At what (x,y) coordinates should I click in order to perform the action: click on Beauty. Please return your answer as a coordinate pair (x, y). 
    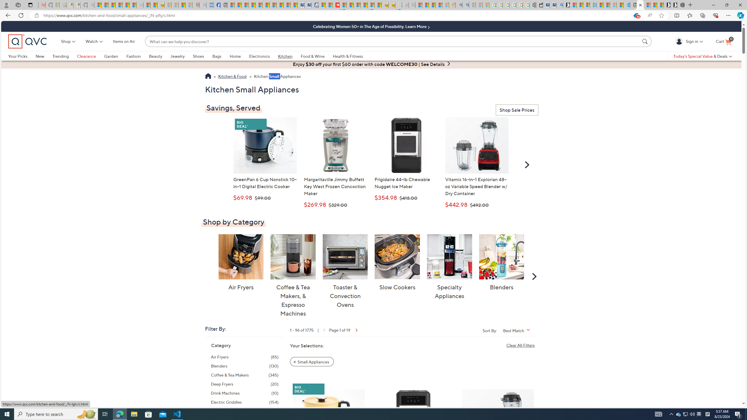
    Looking at the image, I should click on (155, 56).